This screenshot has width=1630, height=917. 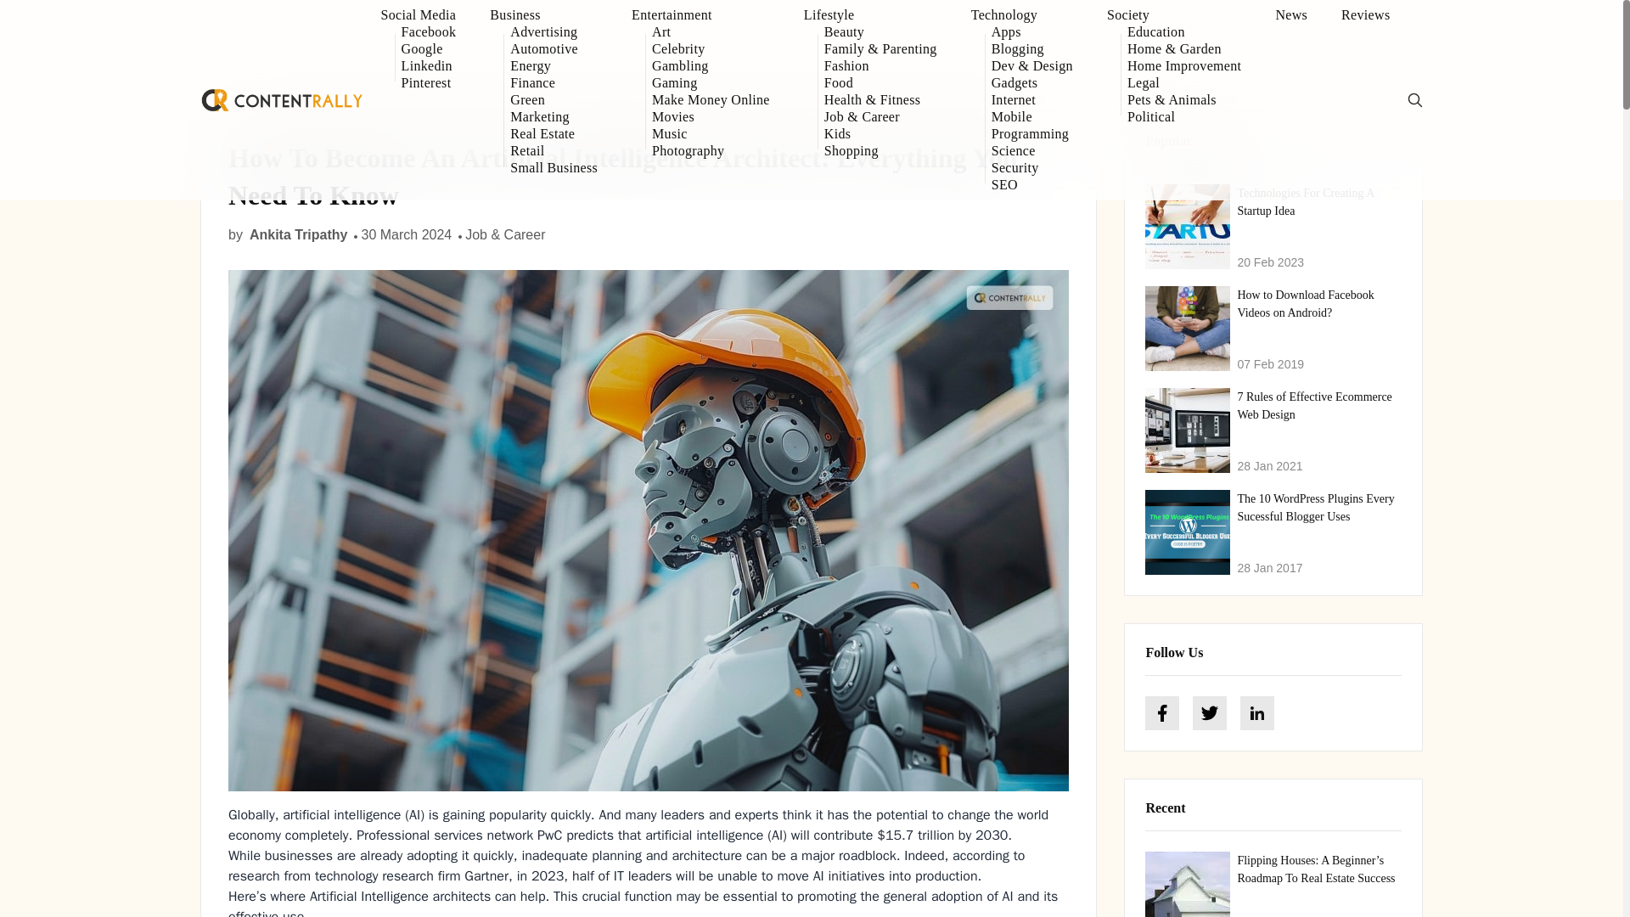 I want to click on Technology, so click(x=1022, y=15).